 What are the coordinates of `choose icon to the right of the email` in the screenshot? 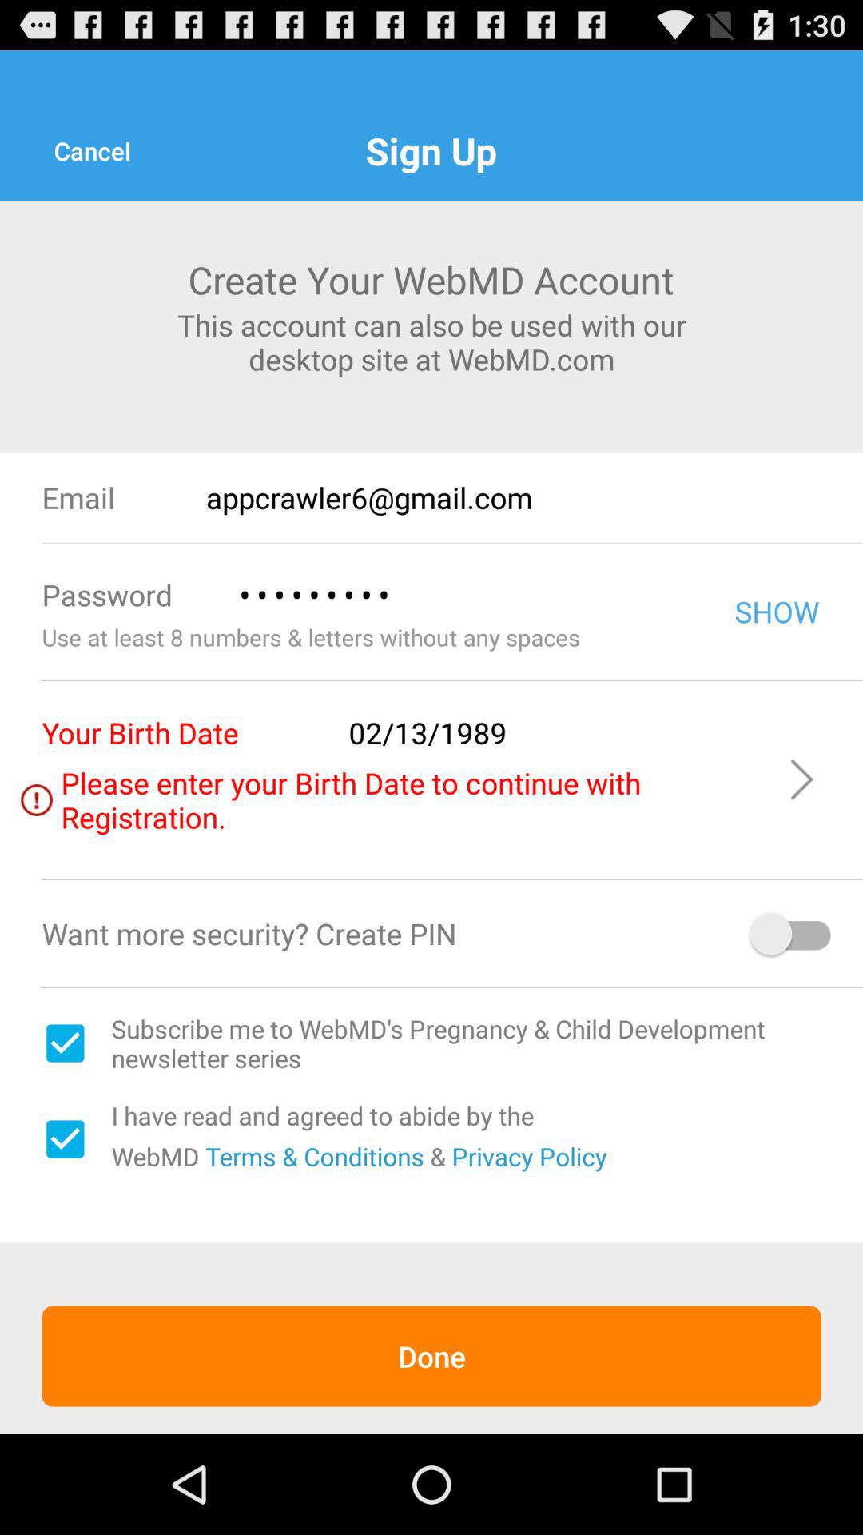 It's located at (535, 497).